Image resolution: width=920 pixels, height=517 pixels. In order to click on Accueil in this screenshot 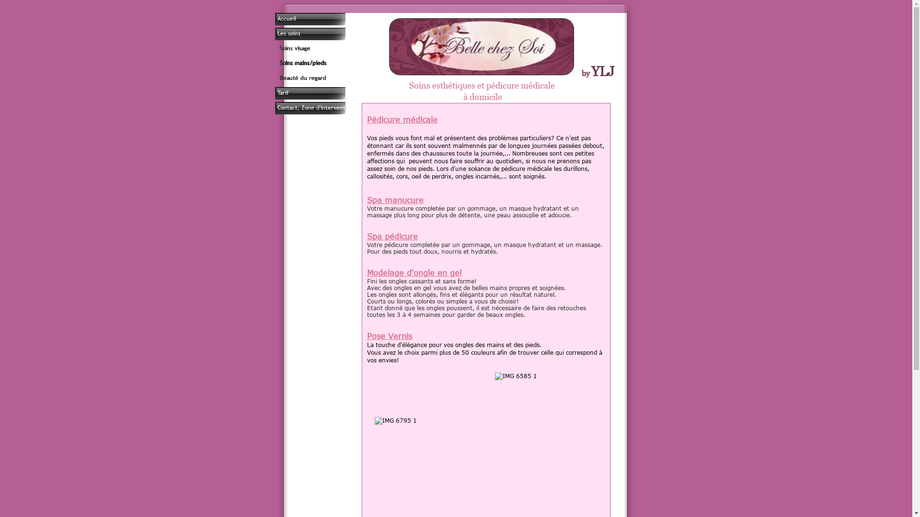, I will do `click(322, 20)`.